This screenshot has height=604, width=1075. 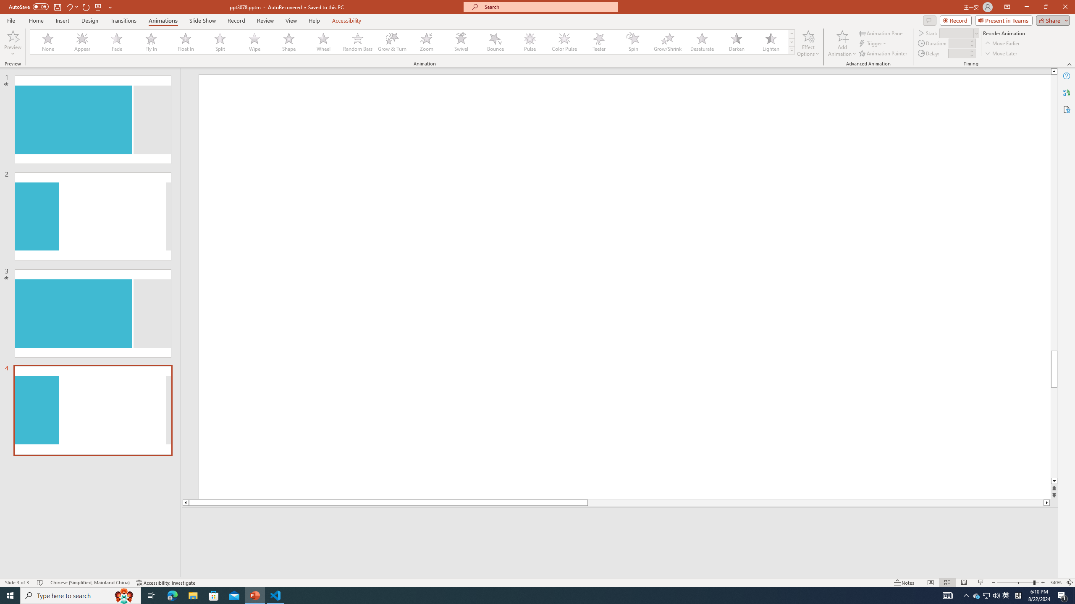 I want to click on Page down, so click(x=1054, y=433).